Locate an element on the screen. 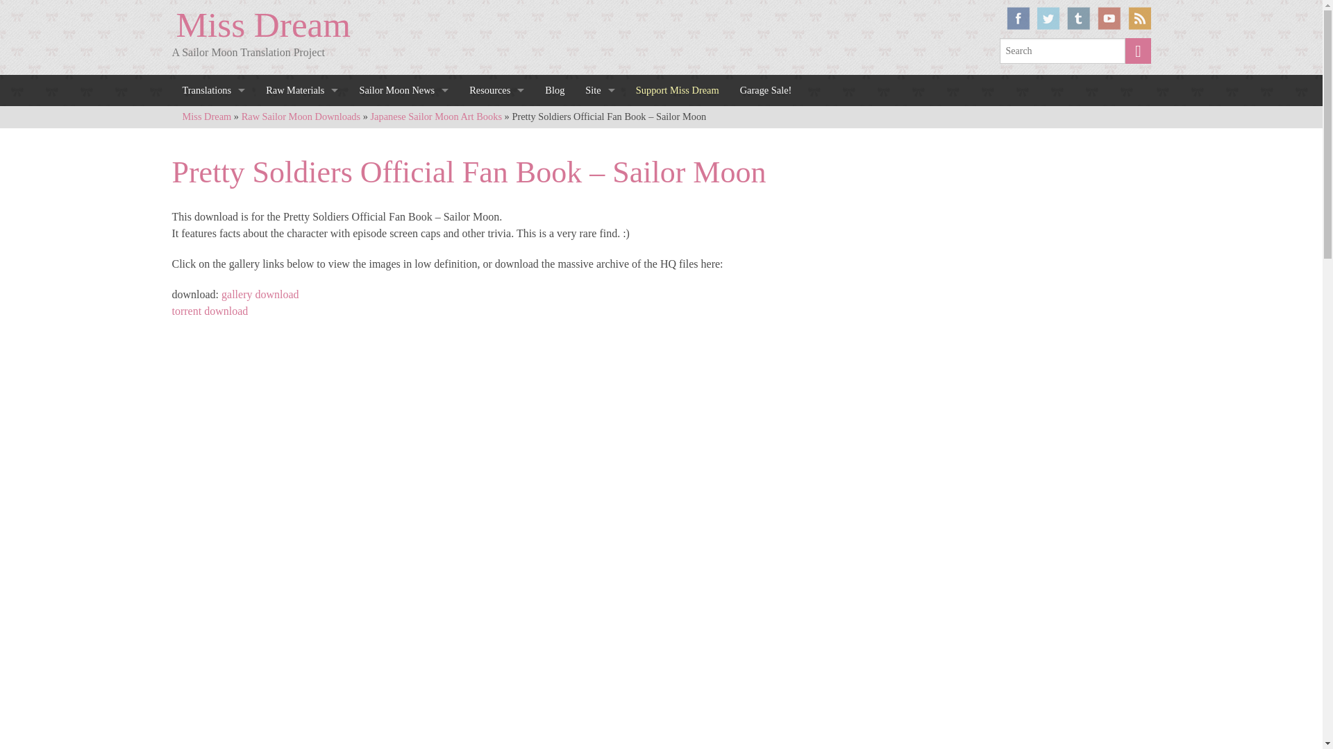 The image size is (1333, 749). Facebook is located at coordinates (1018, 18).